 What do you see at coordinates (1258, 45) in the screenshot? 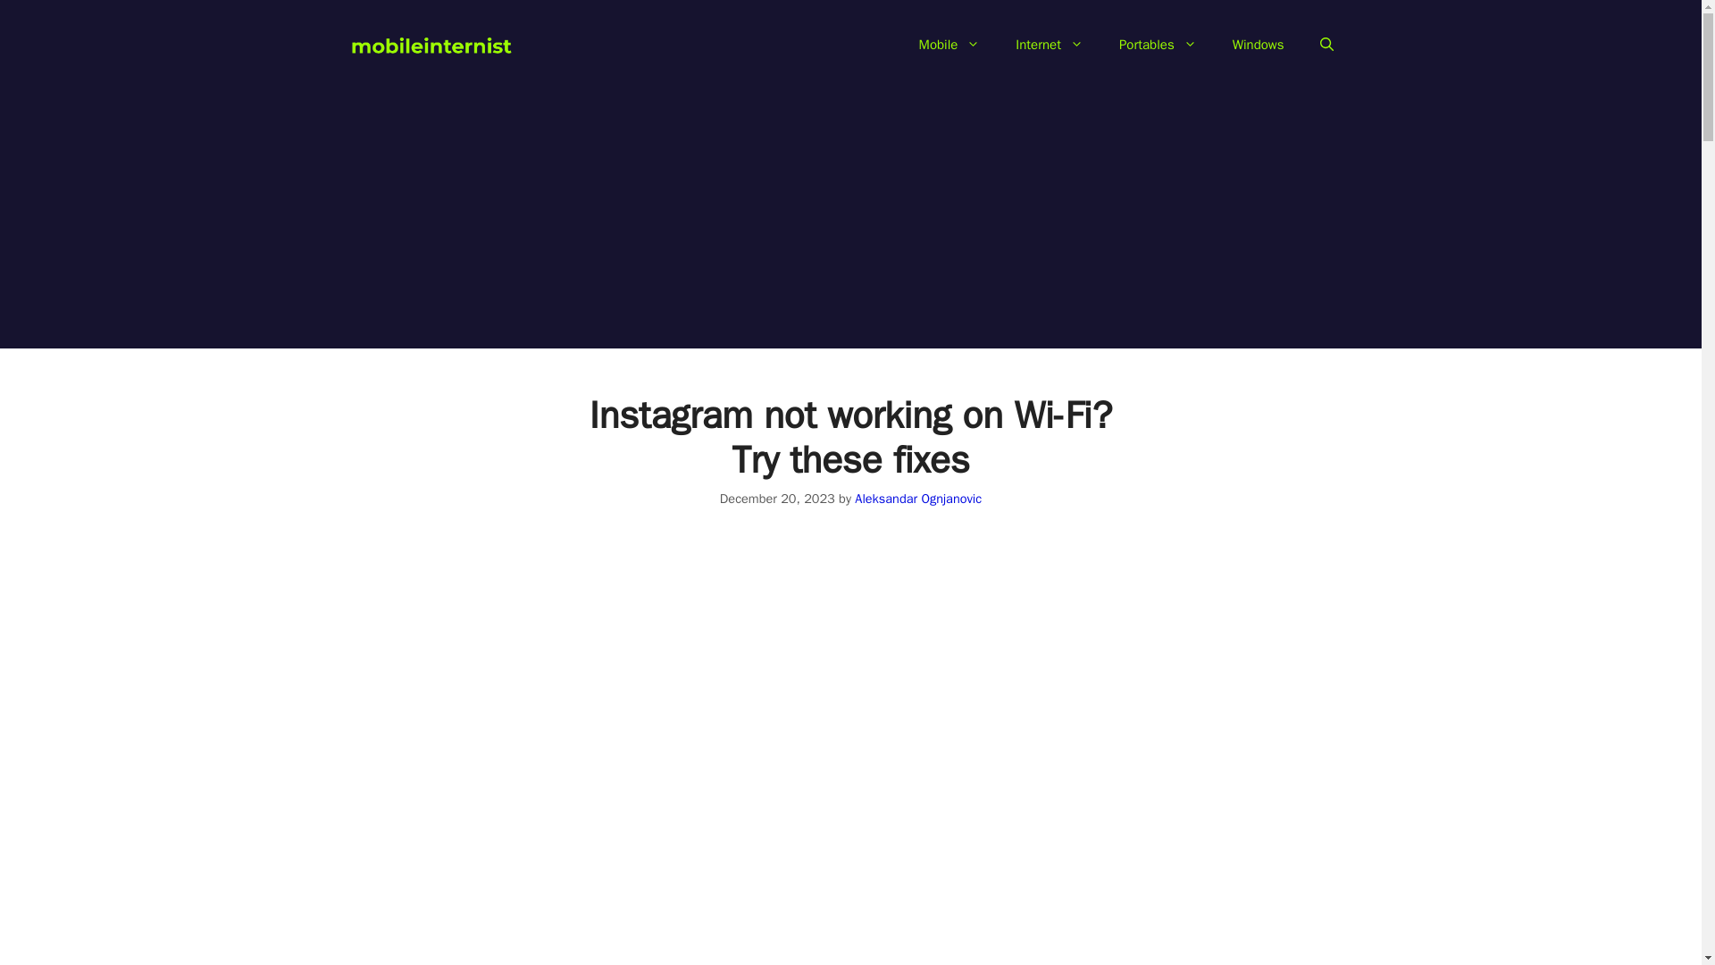
I see `Windows` at bounding box center [1258, 45].